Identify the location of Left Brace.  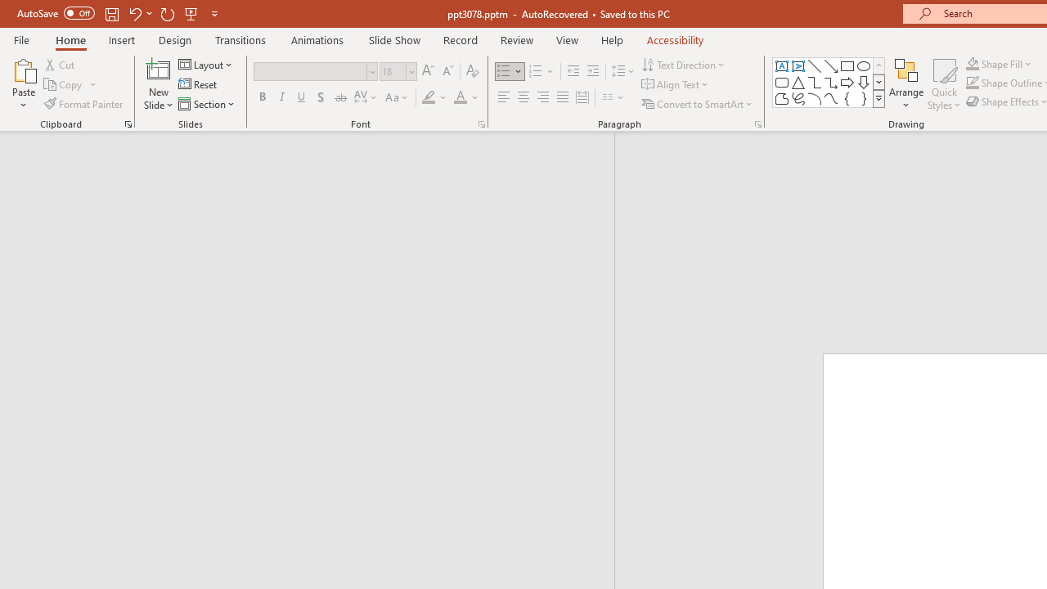
(847, 98).